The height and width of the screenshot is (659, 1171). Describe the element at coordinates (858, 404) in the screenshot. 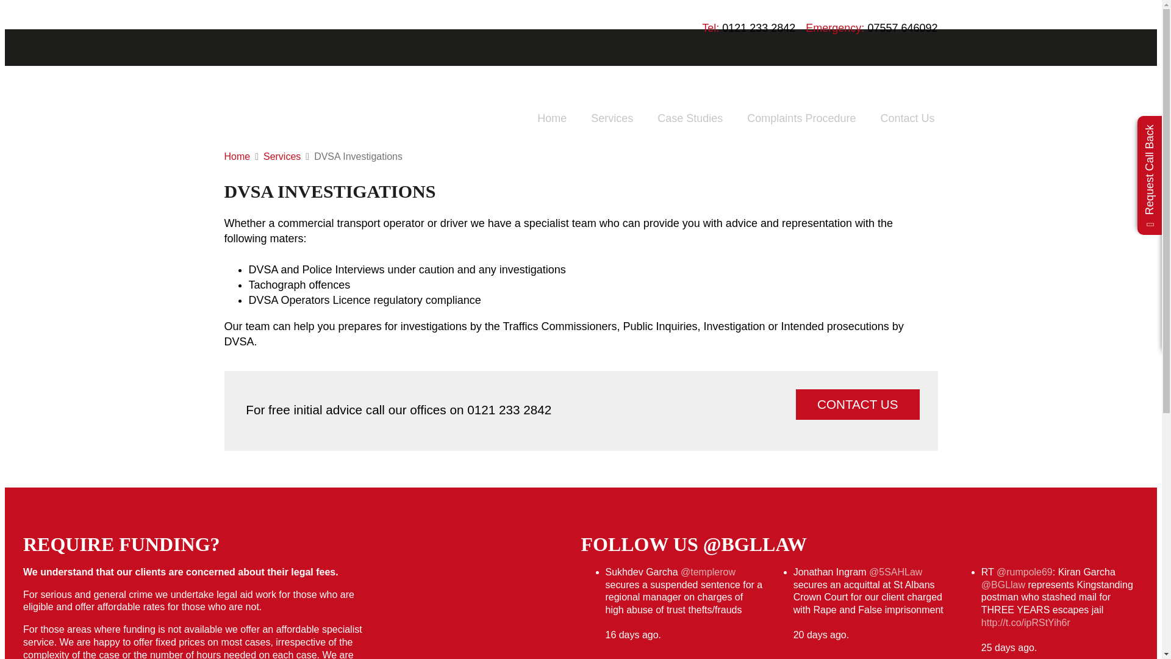

I see `CONTACT US` at that location.